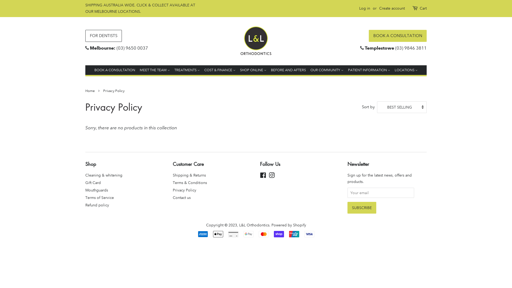 This screenshot has height=288, width=512. What do you see at coordinates (327, 70) in the screenshot?
I see `OUR COMMUNITY` at bounding box center [327, 70].